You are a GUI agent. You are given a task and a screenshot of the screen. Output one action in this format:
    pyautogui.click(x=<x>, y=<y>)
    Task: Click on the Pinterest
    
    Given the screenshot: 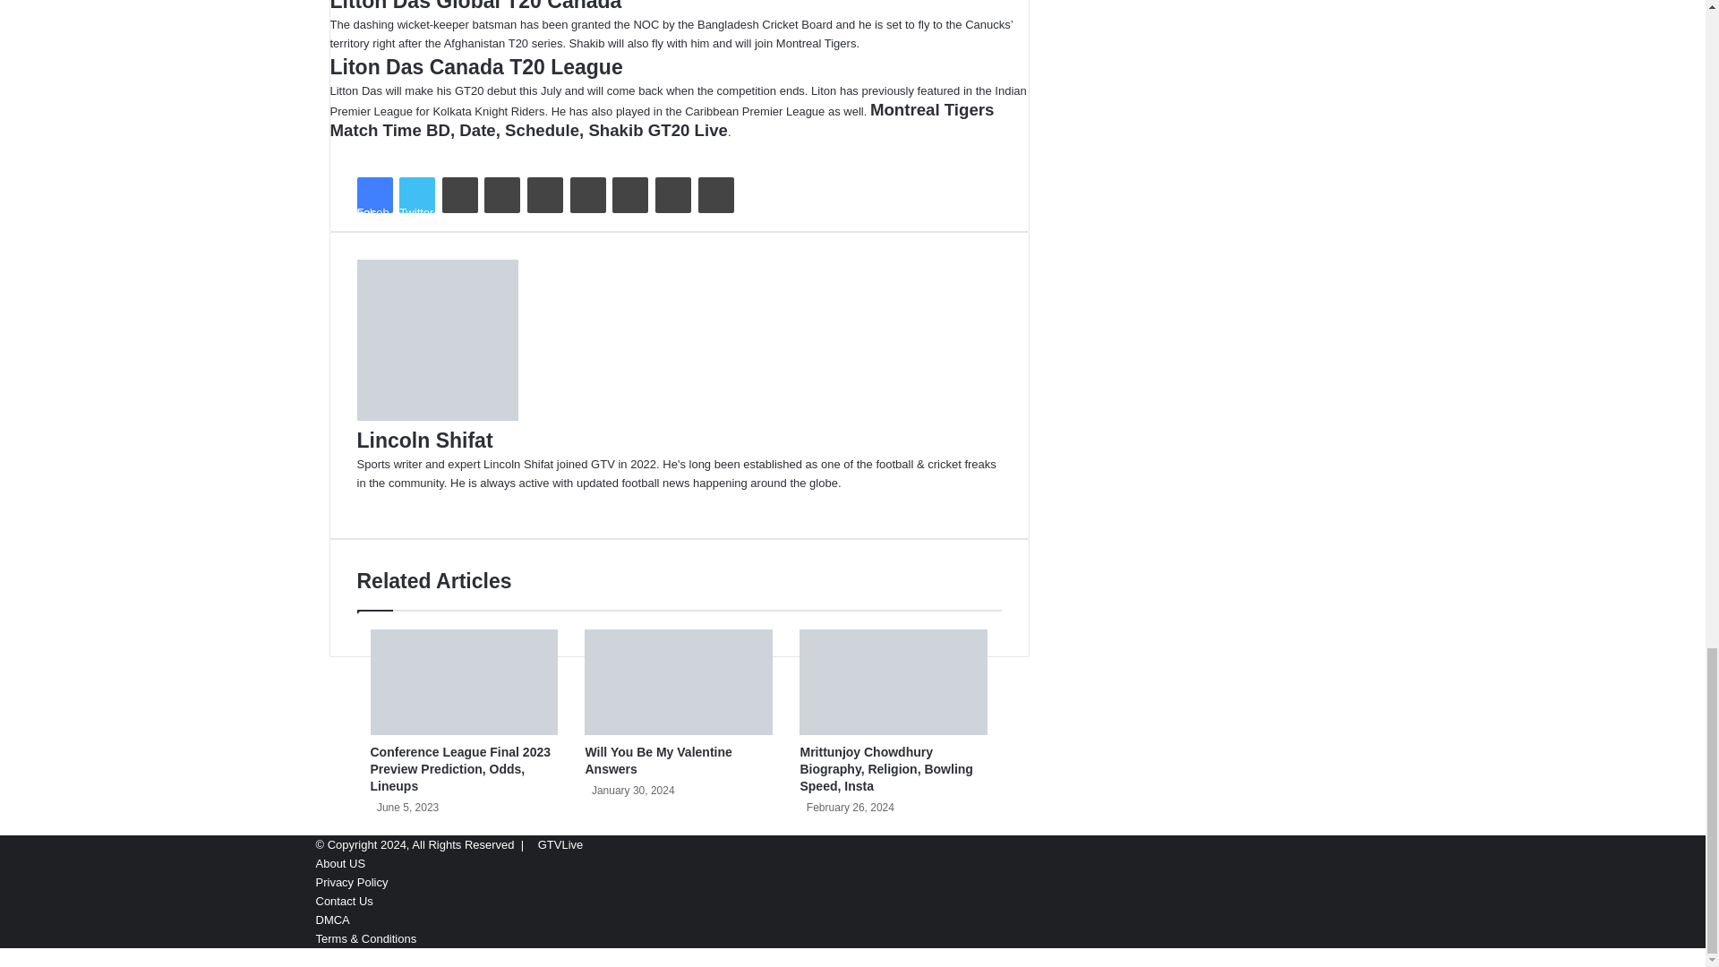 What is the action you would take?
    pyautogui.click(x=545, y=194)
    